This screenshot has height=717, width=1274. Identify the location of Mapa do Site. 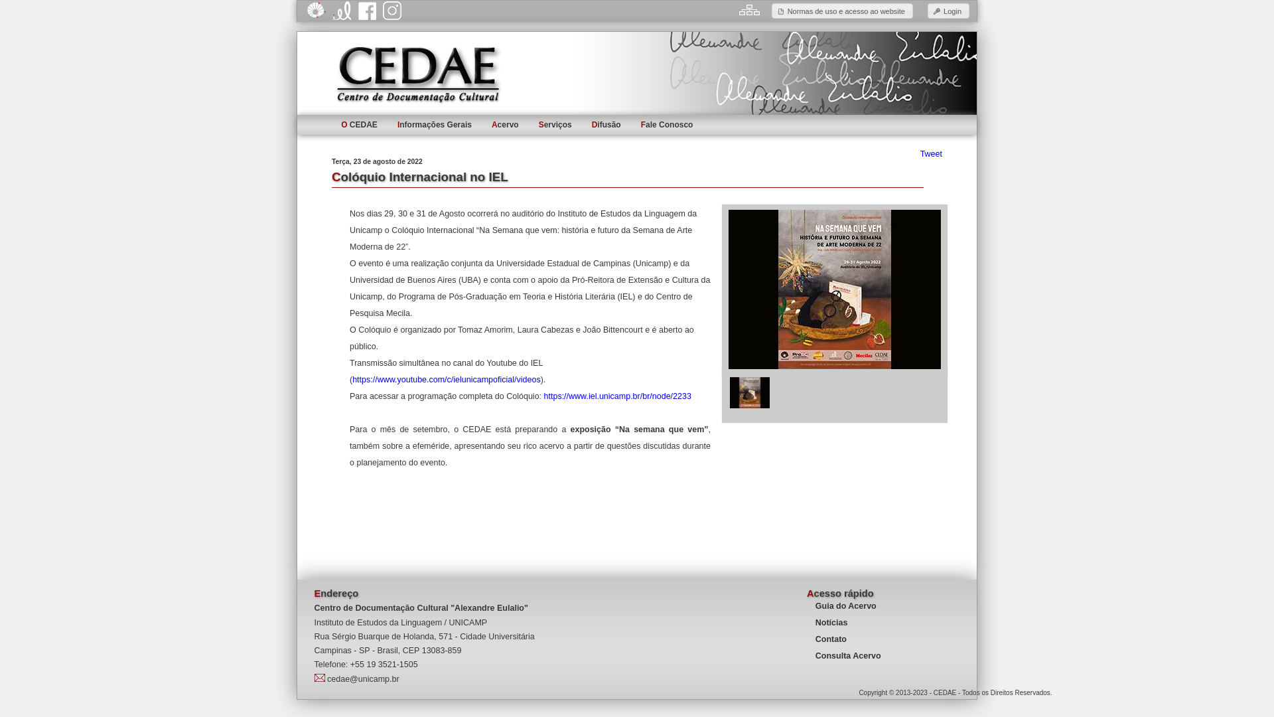
(750, 9).